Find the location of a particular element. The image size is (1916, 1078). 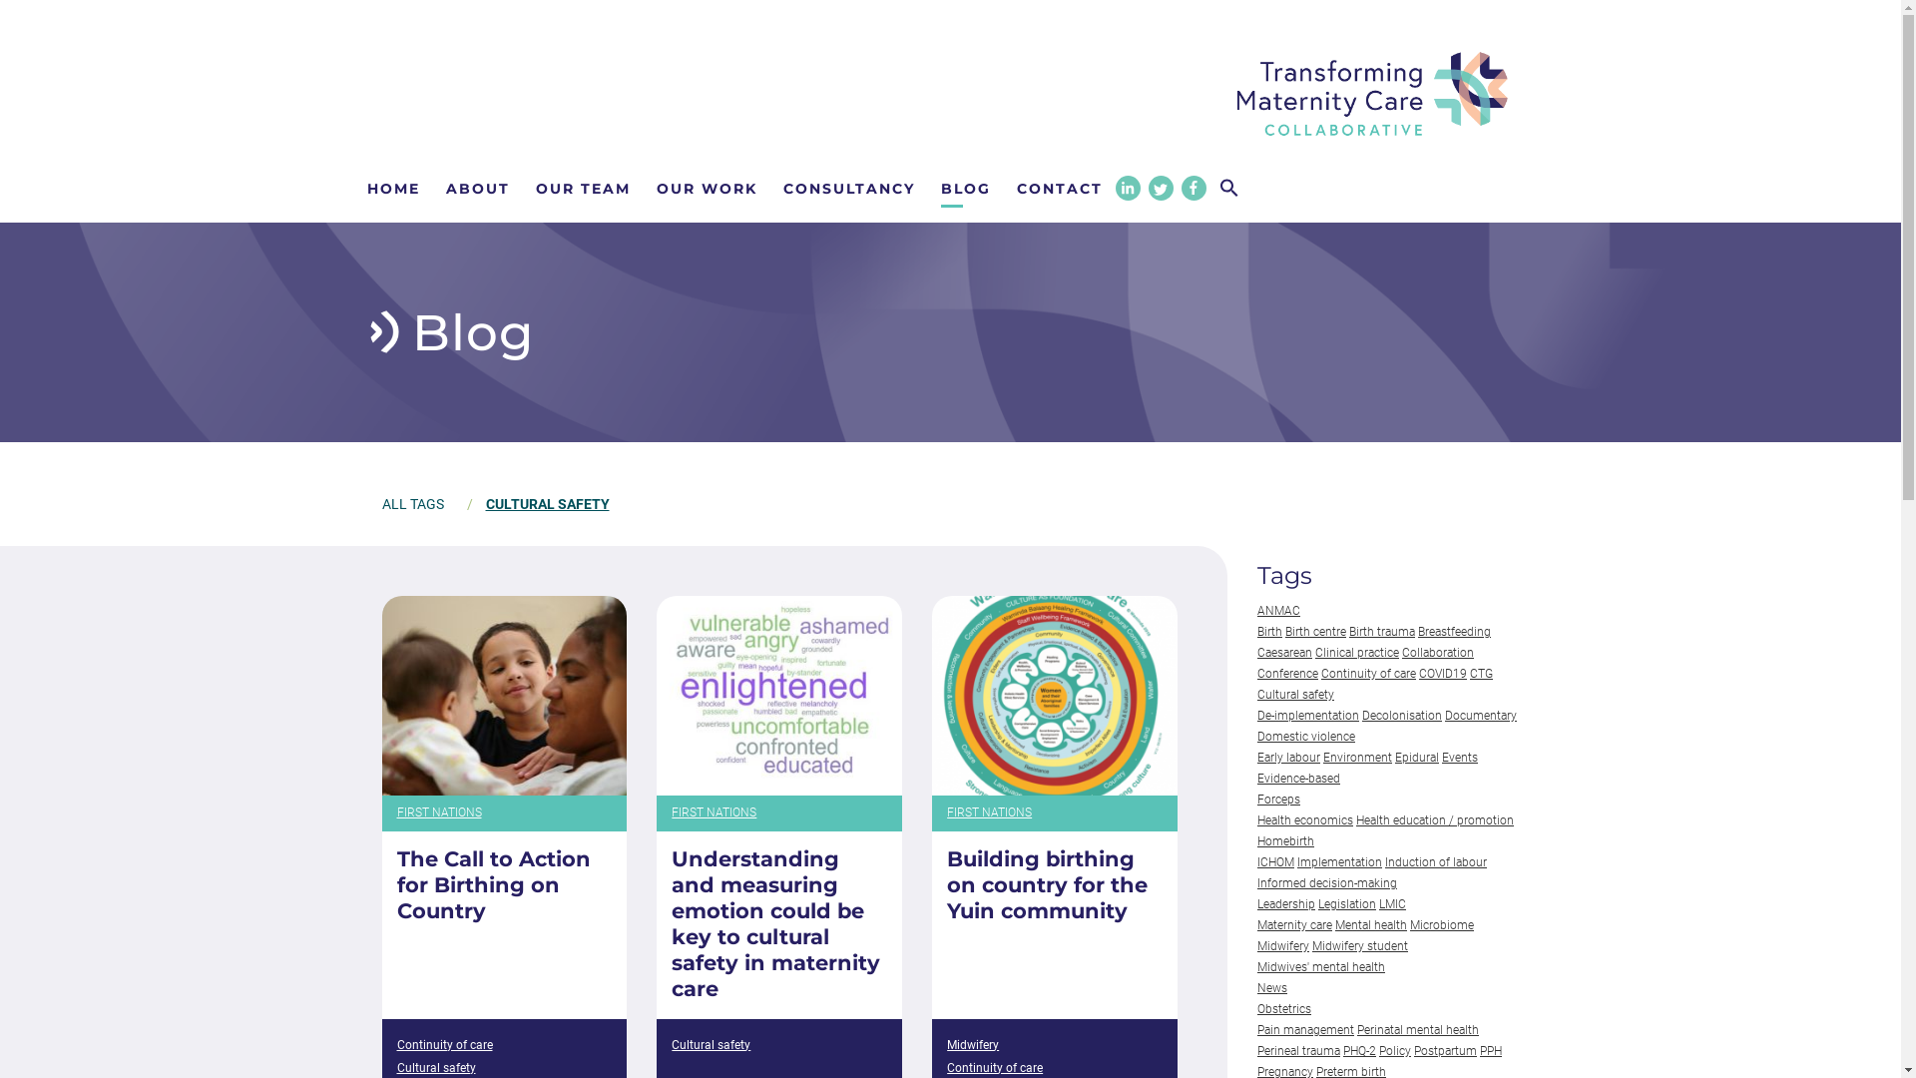

Pain management is located at coordinates (1305, 1030).